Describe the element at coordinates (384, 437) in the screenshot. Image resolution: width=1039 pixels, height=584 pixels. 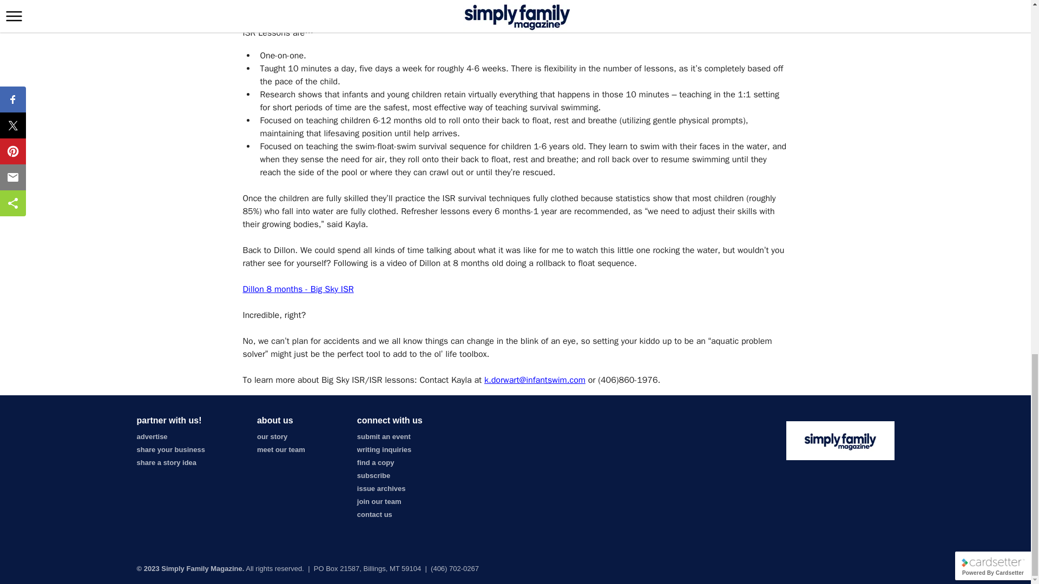
I see `submit an event` at that location.